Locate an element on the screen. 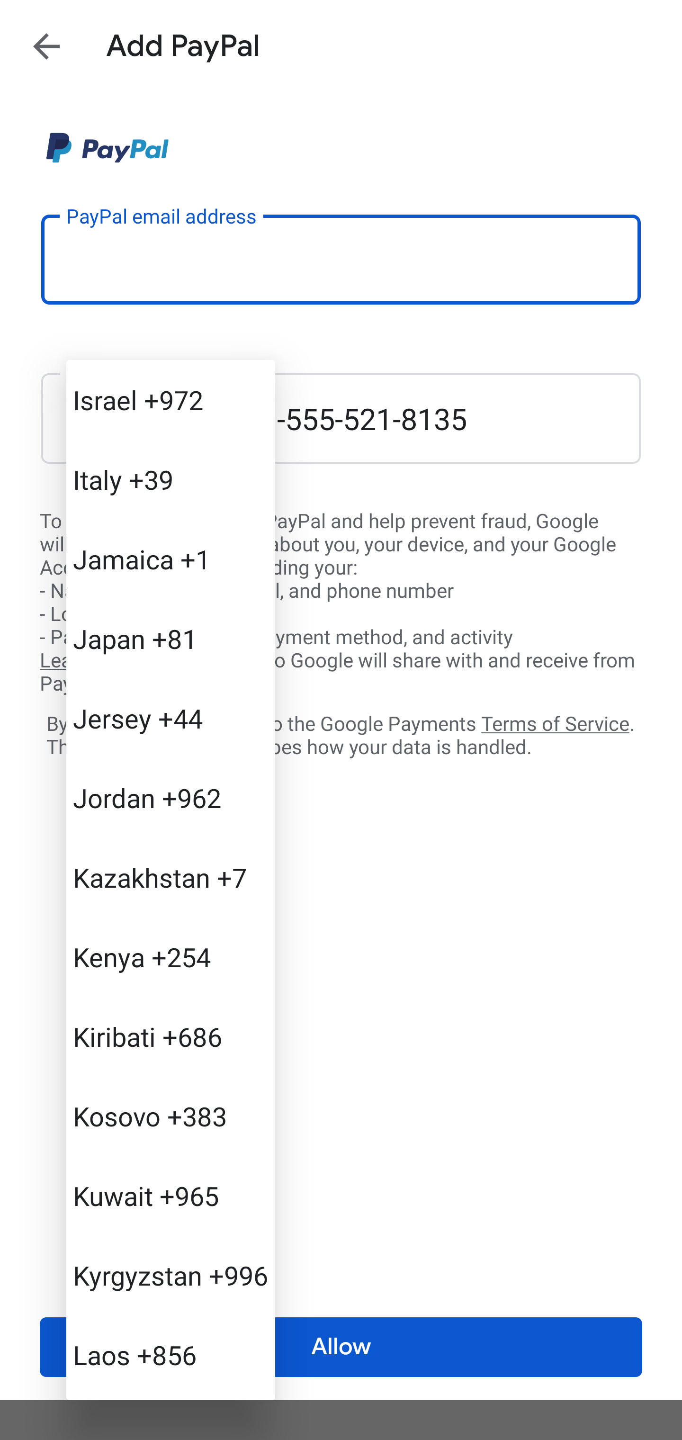 The image size is (682, 1440). Kazakhstan +7 is located at coordinates (170, 877).